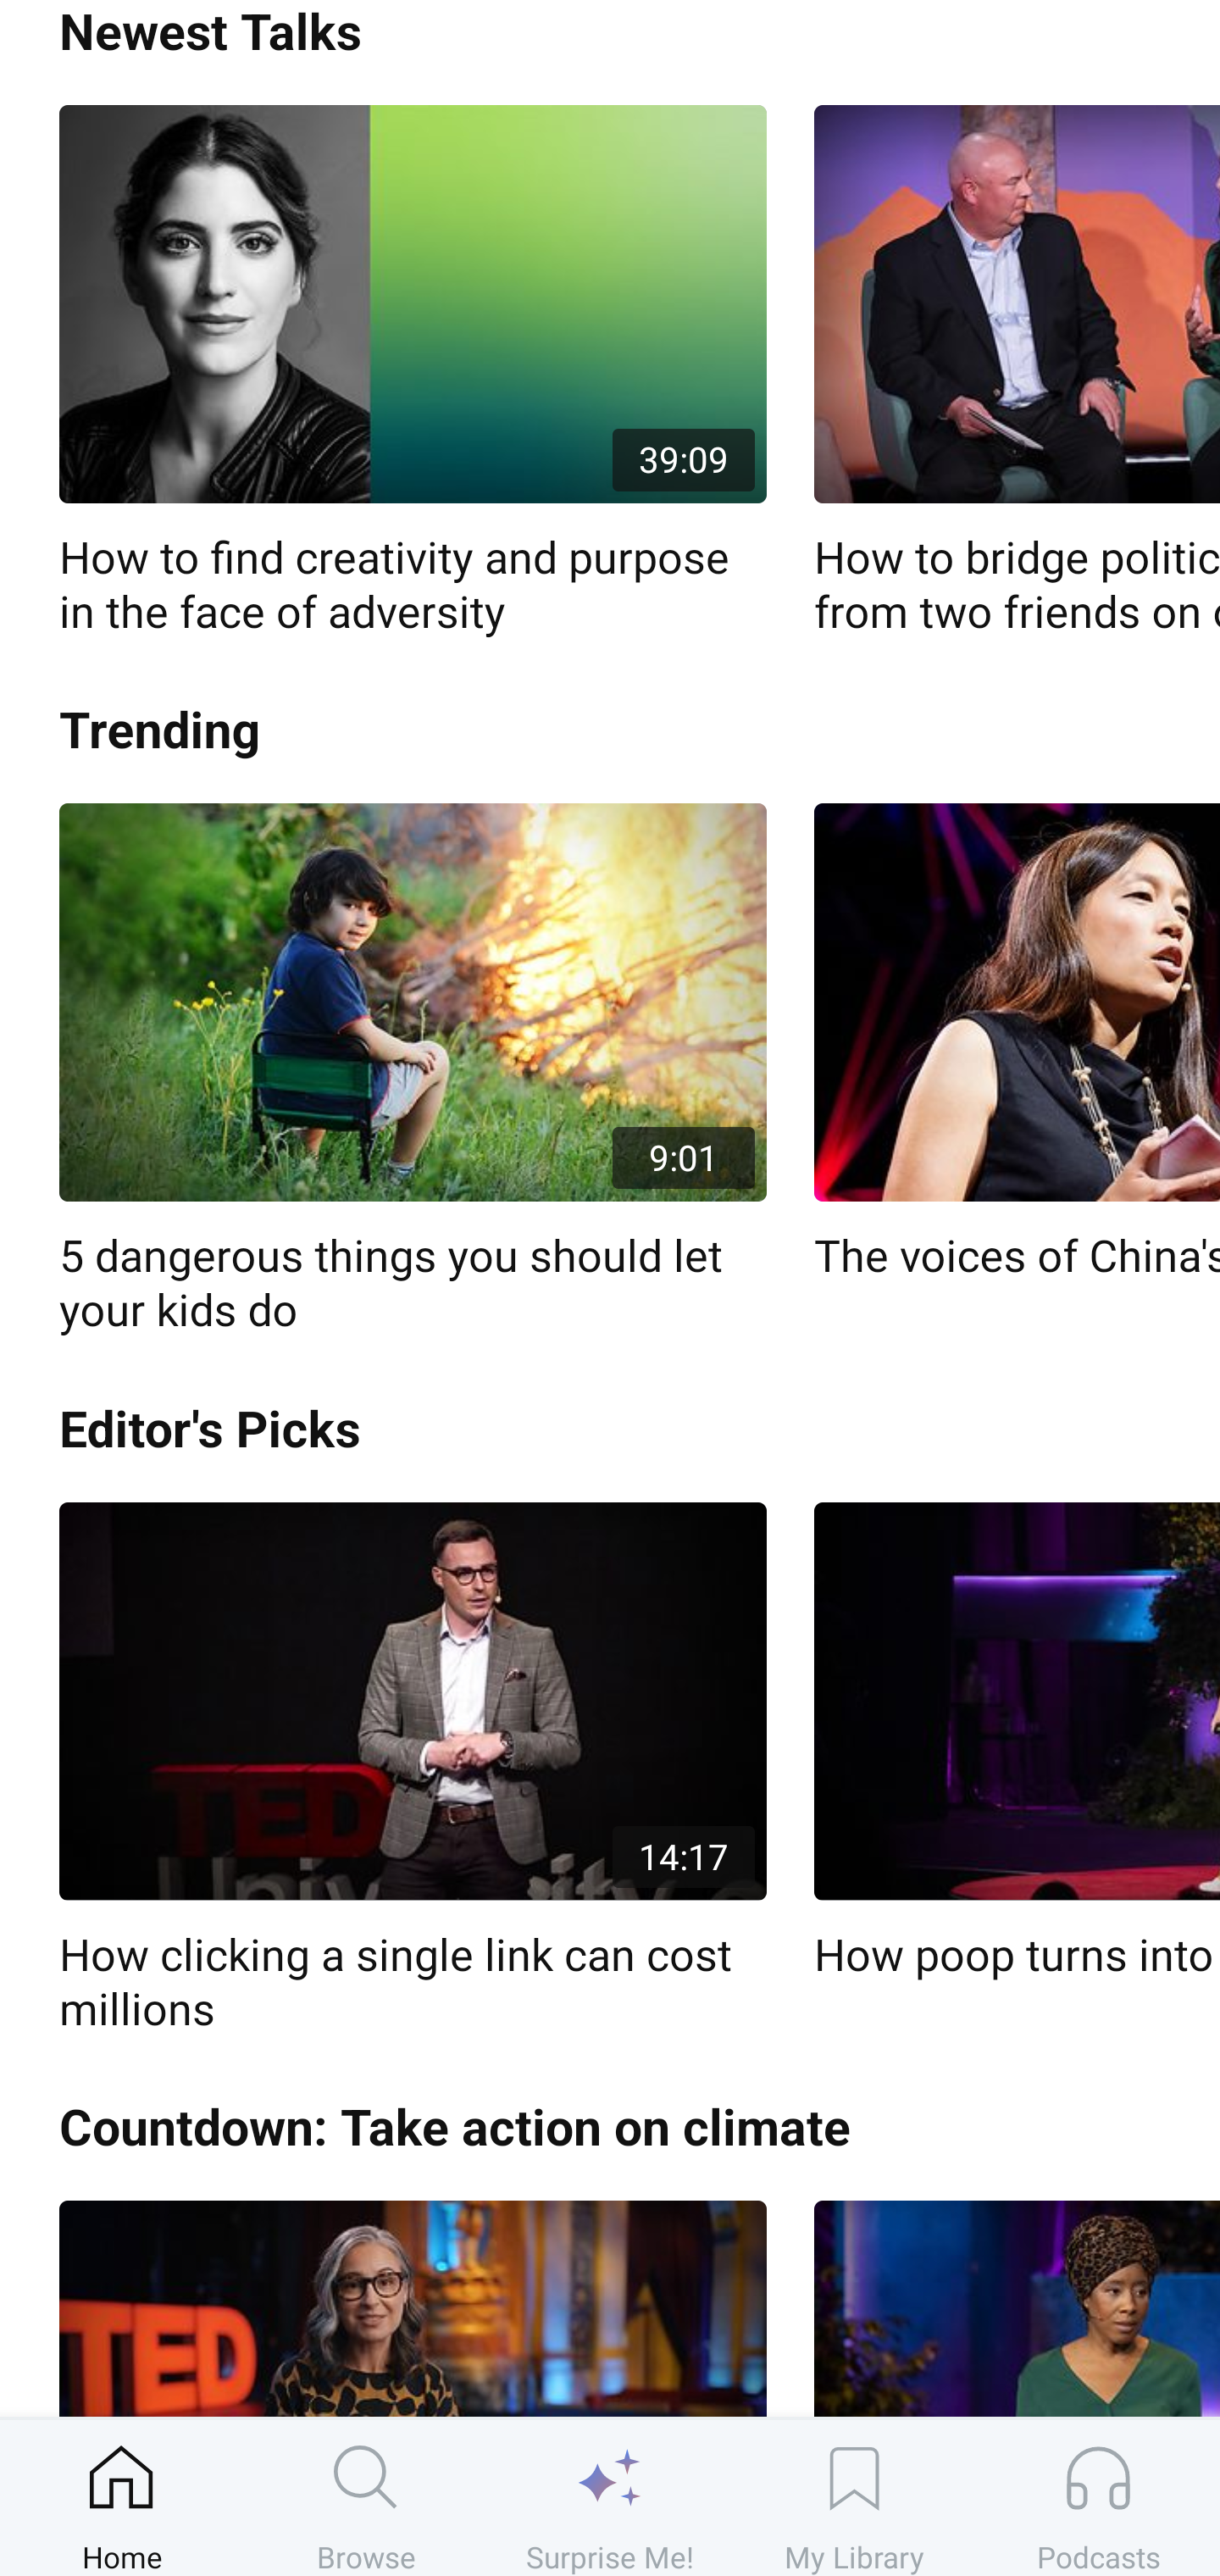 This screenshot has width=1220, height=2576. What do you see at coordinates (1017, 1742) in the screenshot?
I see `How poop turns into forests` at bounding box center [1017, 1742].